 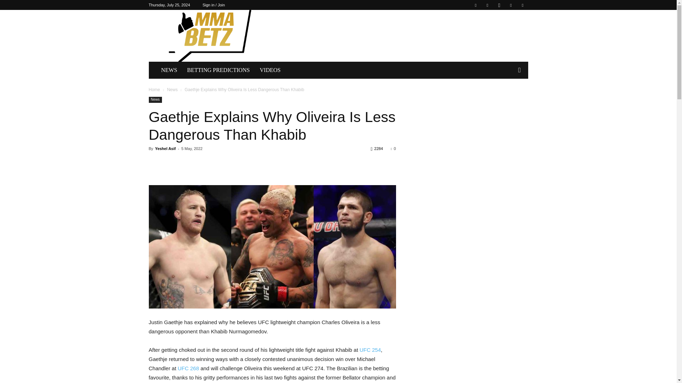 What do you see at coordinates (169, 70) in the screenshot?
I see `NEWS` at bounding box center [169, 70].